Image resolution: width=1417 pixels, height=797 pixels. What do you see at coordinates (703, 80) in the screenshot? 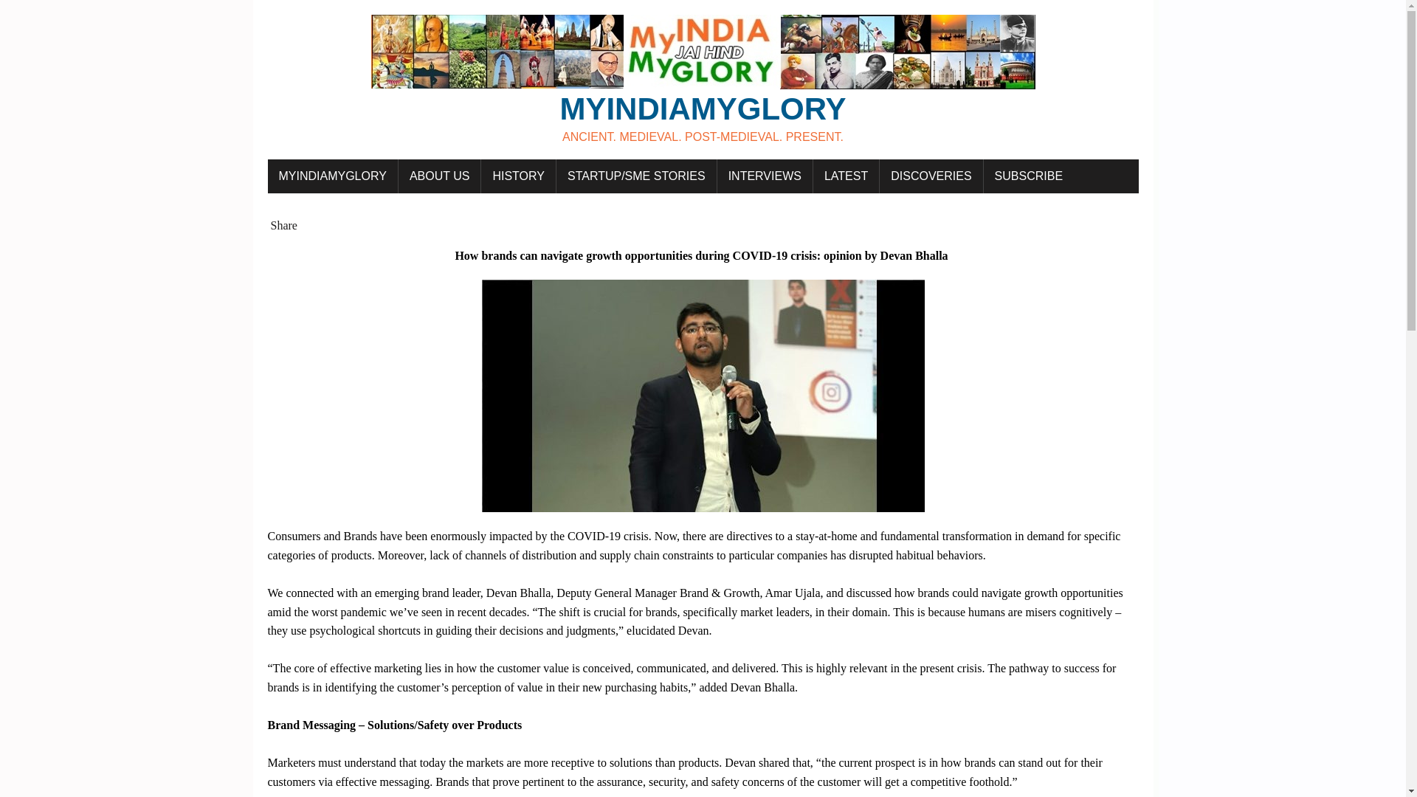
I see `myIndiamyGlory` at bounding box center [703, 80].